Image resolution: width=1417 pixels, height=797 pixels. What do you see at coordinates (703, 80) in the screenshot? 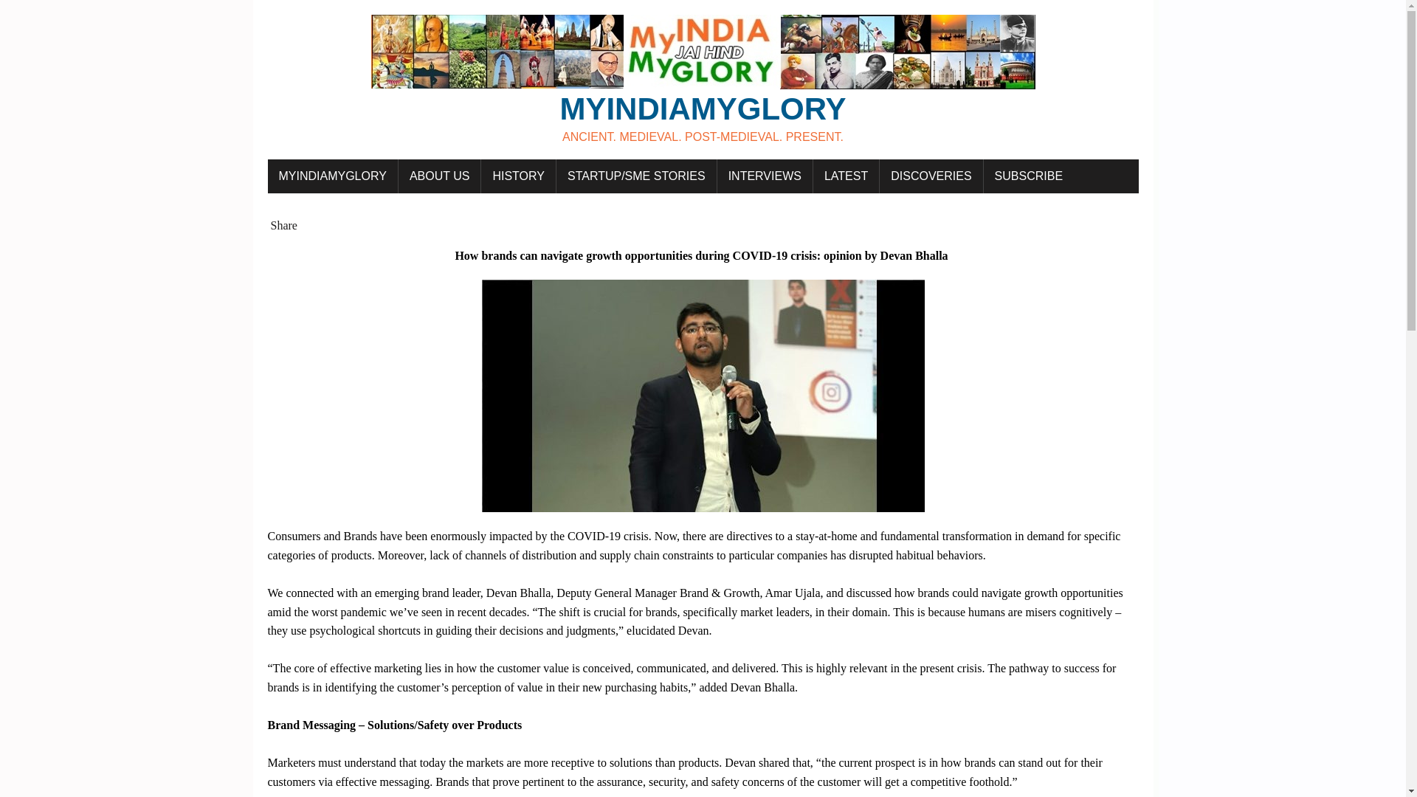
I see `myIndiamyGlory` at bounding box center [703, 80].